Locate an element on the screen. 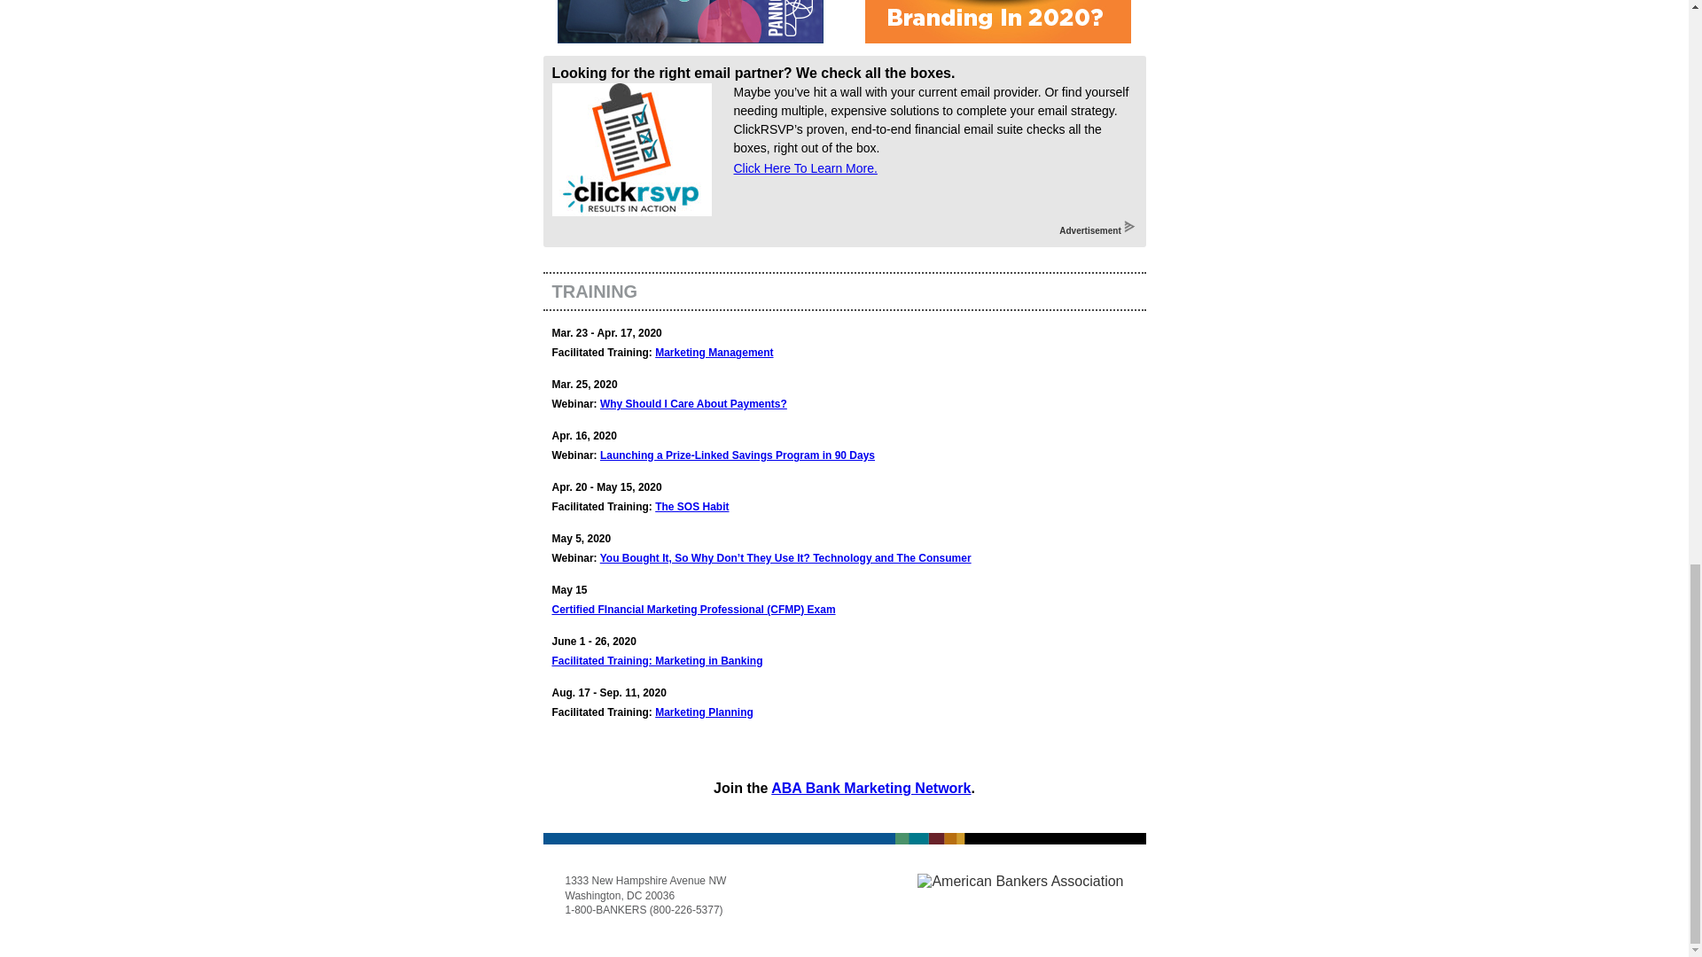 This screenshot has width=1702, height=957. Why Should I Care About Payments? is located at coordinates (693, 404).